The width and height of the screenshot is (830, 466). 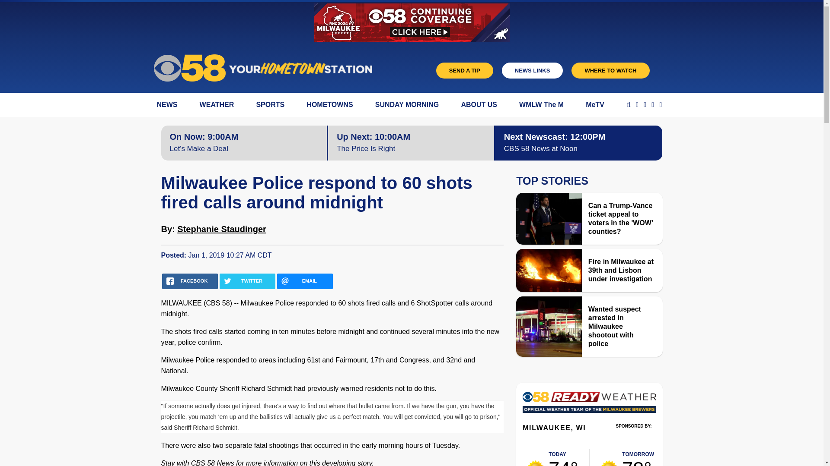 What do you see at coordinates (609, 463) in the screenshot?
I see `weather` at bounding box center [609, 463].